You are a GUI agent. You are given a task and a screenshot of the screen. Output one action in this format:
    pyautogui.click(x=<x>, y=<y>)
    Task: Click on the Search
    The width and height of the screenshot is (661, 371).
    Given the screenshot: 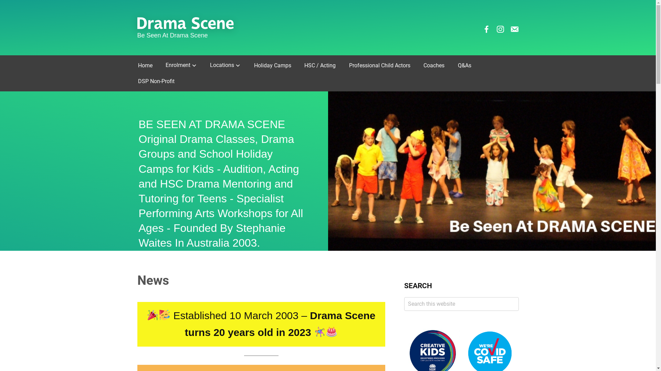 What is the action you would take?
    pyautogui.click(x=518, y=297)
    